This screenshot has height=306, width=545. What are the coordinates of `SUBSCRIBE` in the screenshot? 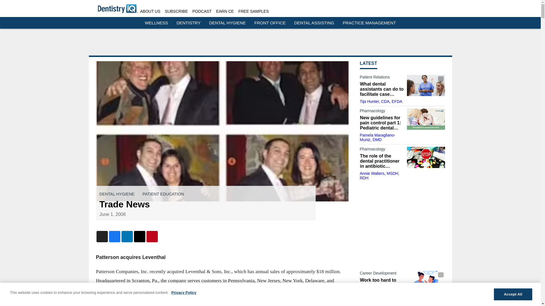 It's located at (177, 11).